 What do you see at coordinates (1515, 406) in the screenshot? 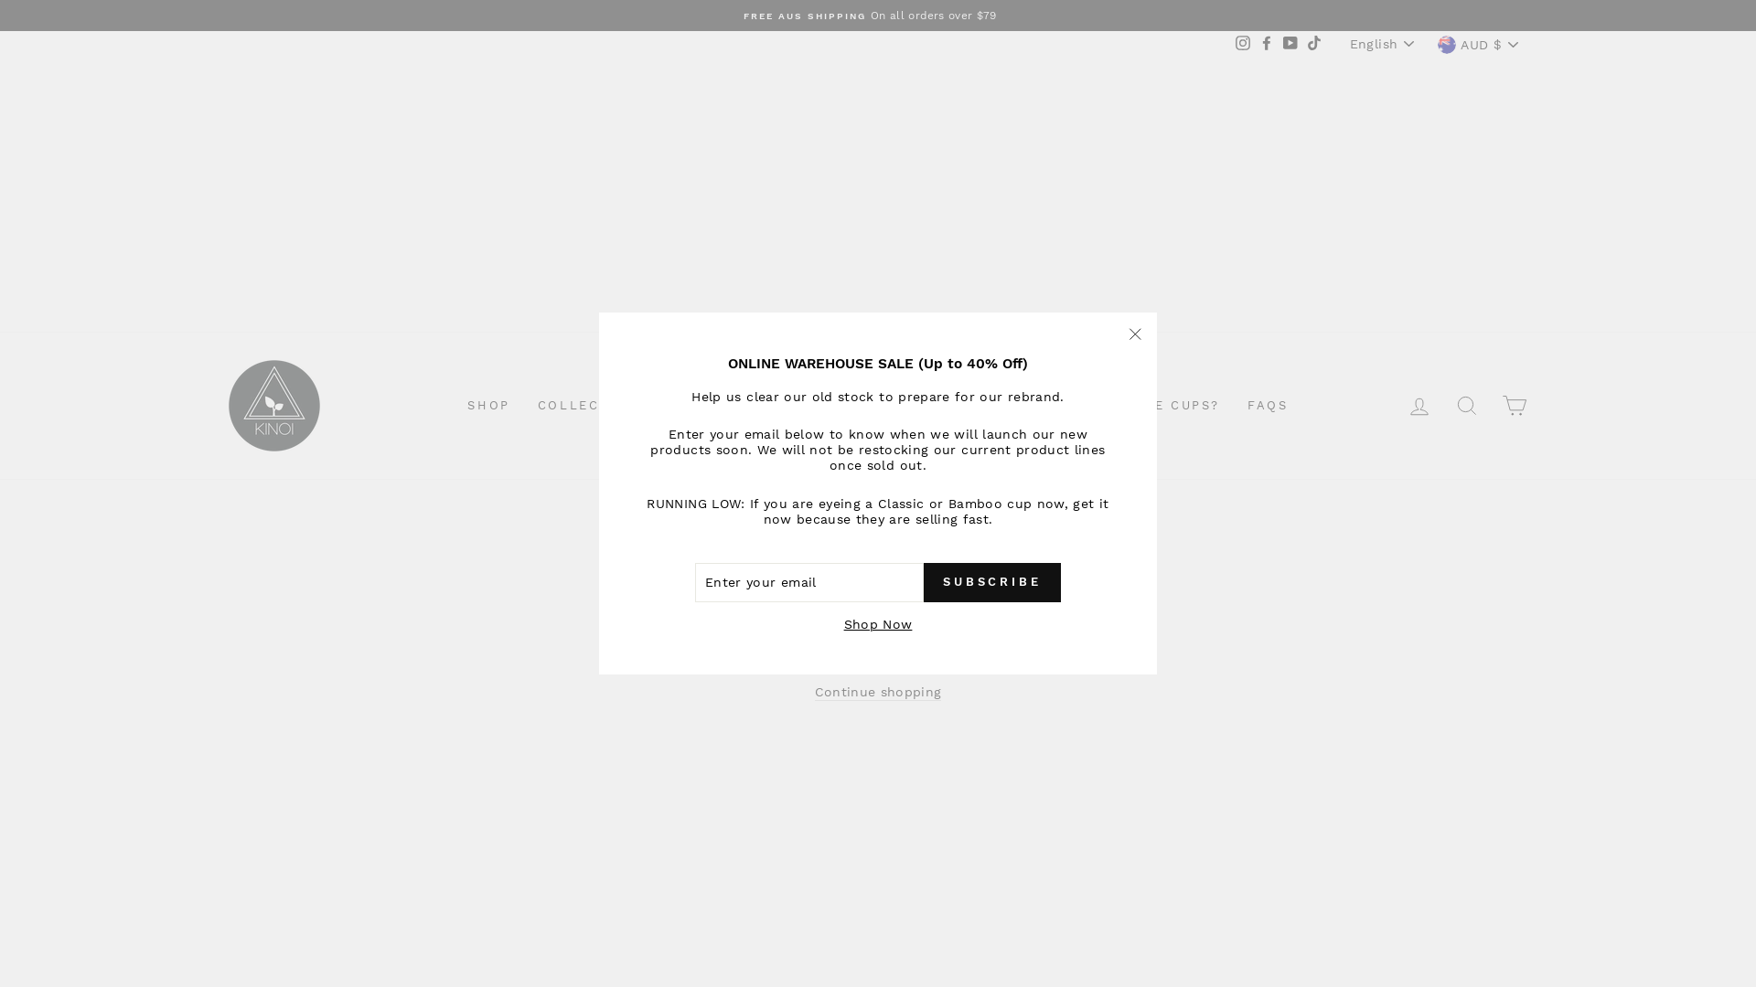
I see `CART` at bounding box center [1515, 406].